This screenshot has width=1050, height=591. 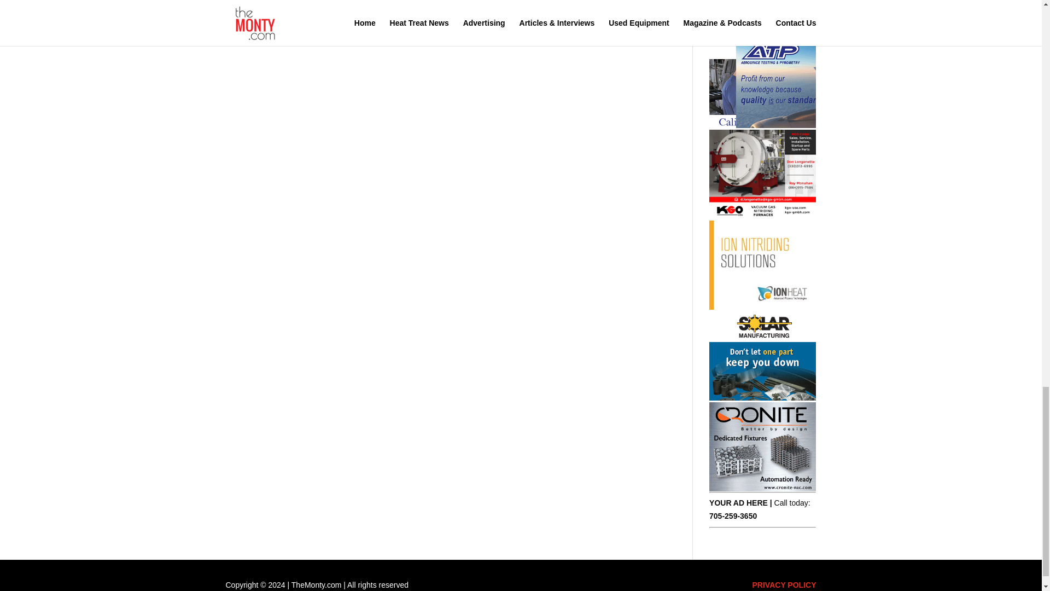 What do you see at coordinates (784, 584) in the screenshot?
I see `PRIVACY POLICY` at bounding box center [784, 584].